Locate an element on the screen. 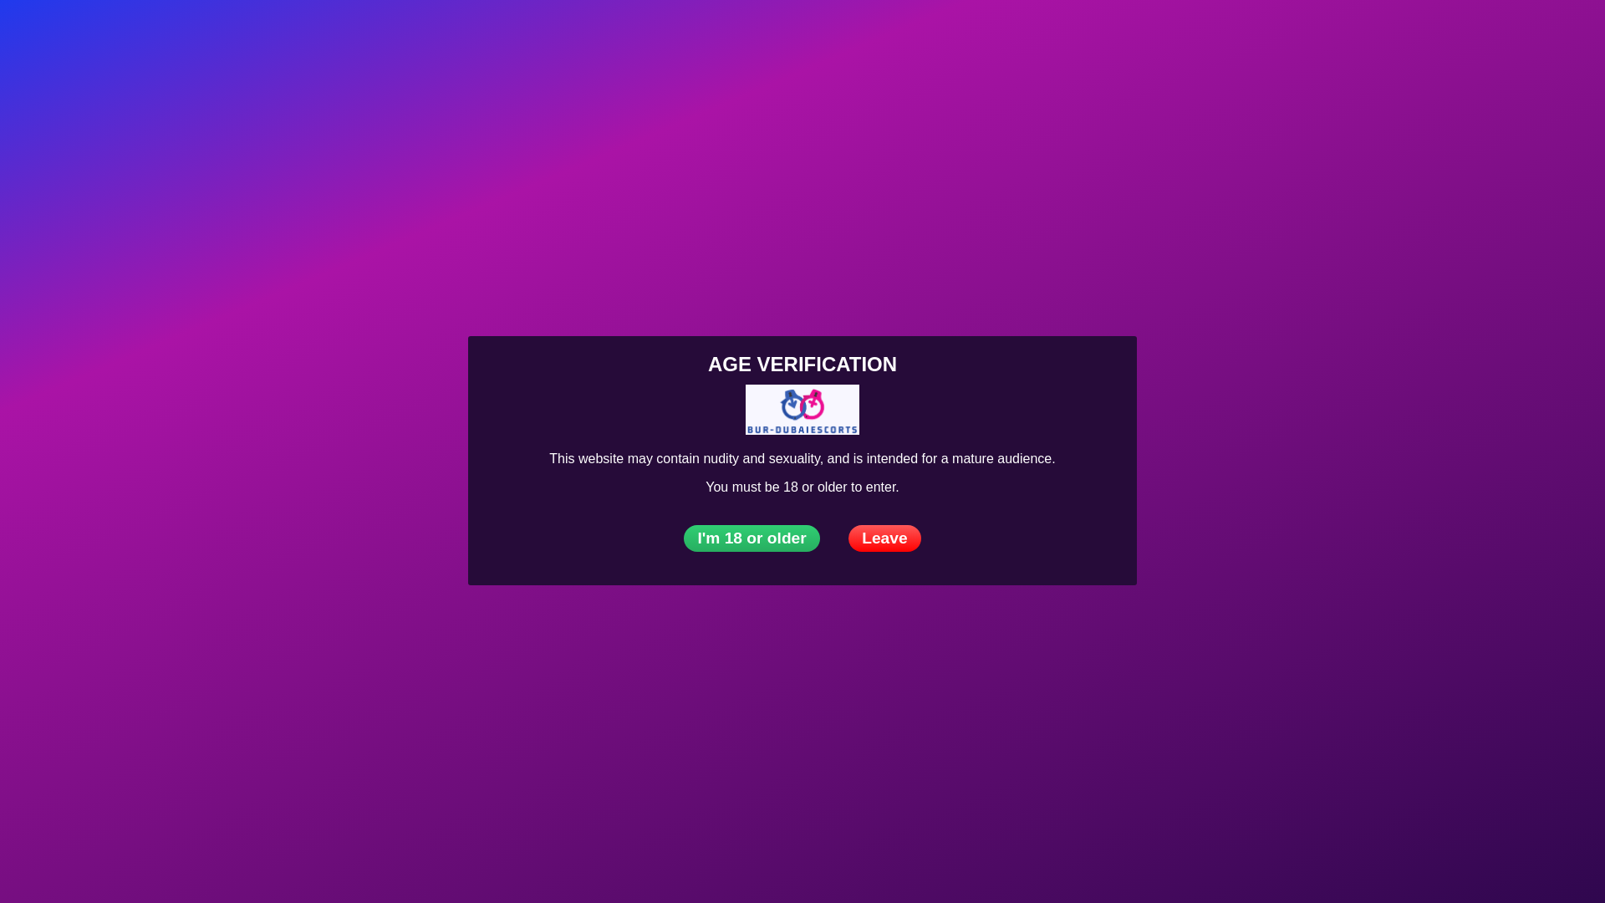 The height and width of the screenshot is (903, 1605). Our Blog is located at coordinates (746, 37).